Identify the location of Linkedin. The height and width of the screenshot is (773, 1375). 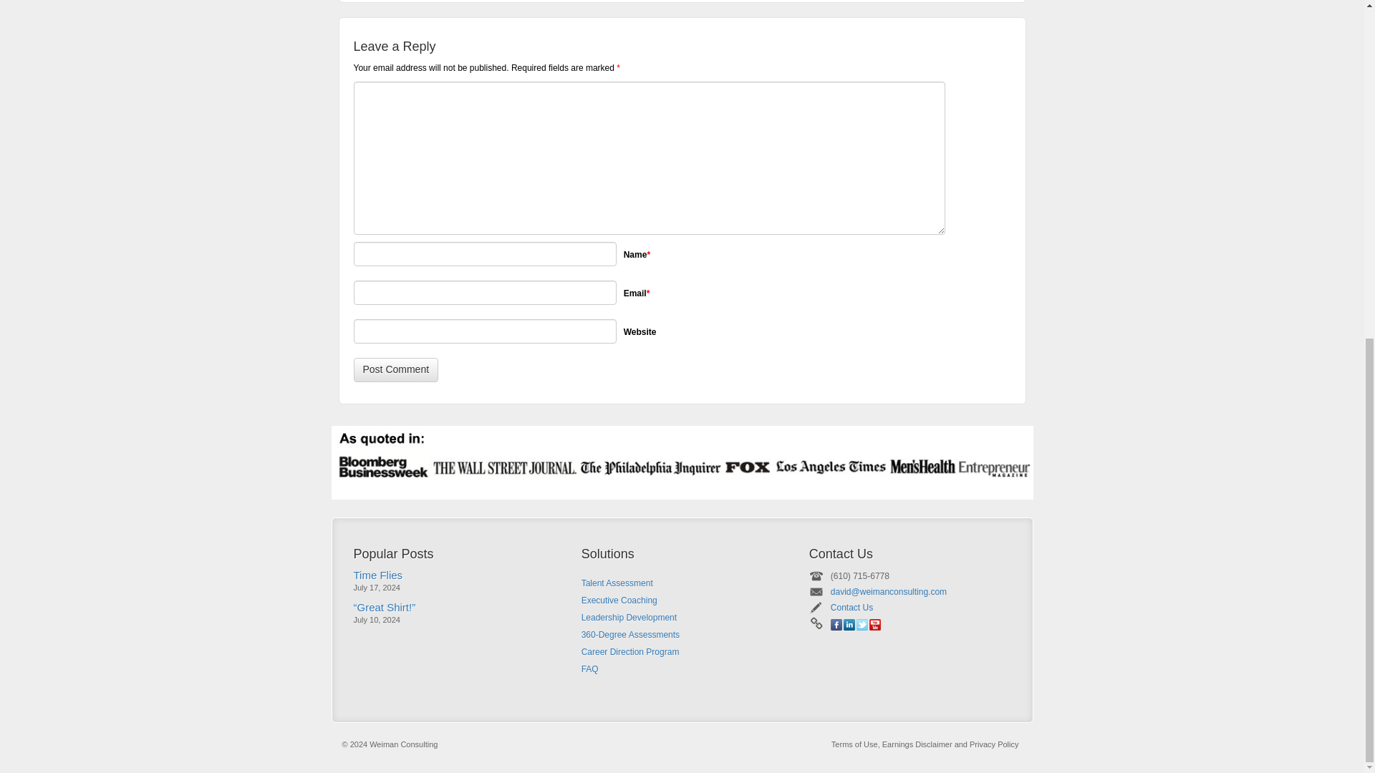
(849, 625).